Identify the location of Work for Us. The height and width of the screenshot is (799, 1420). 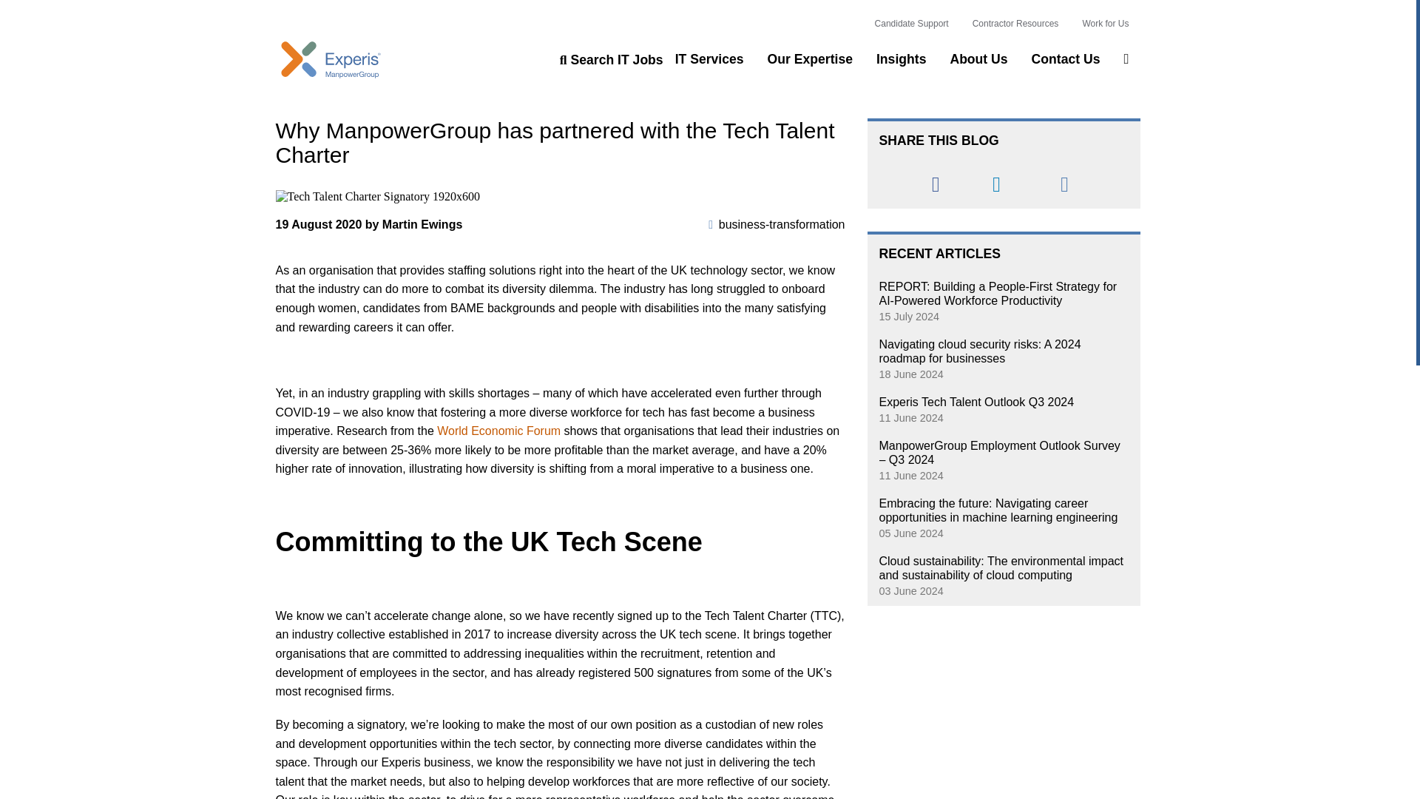
(1105, 23).